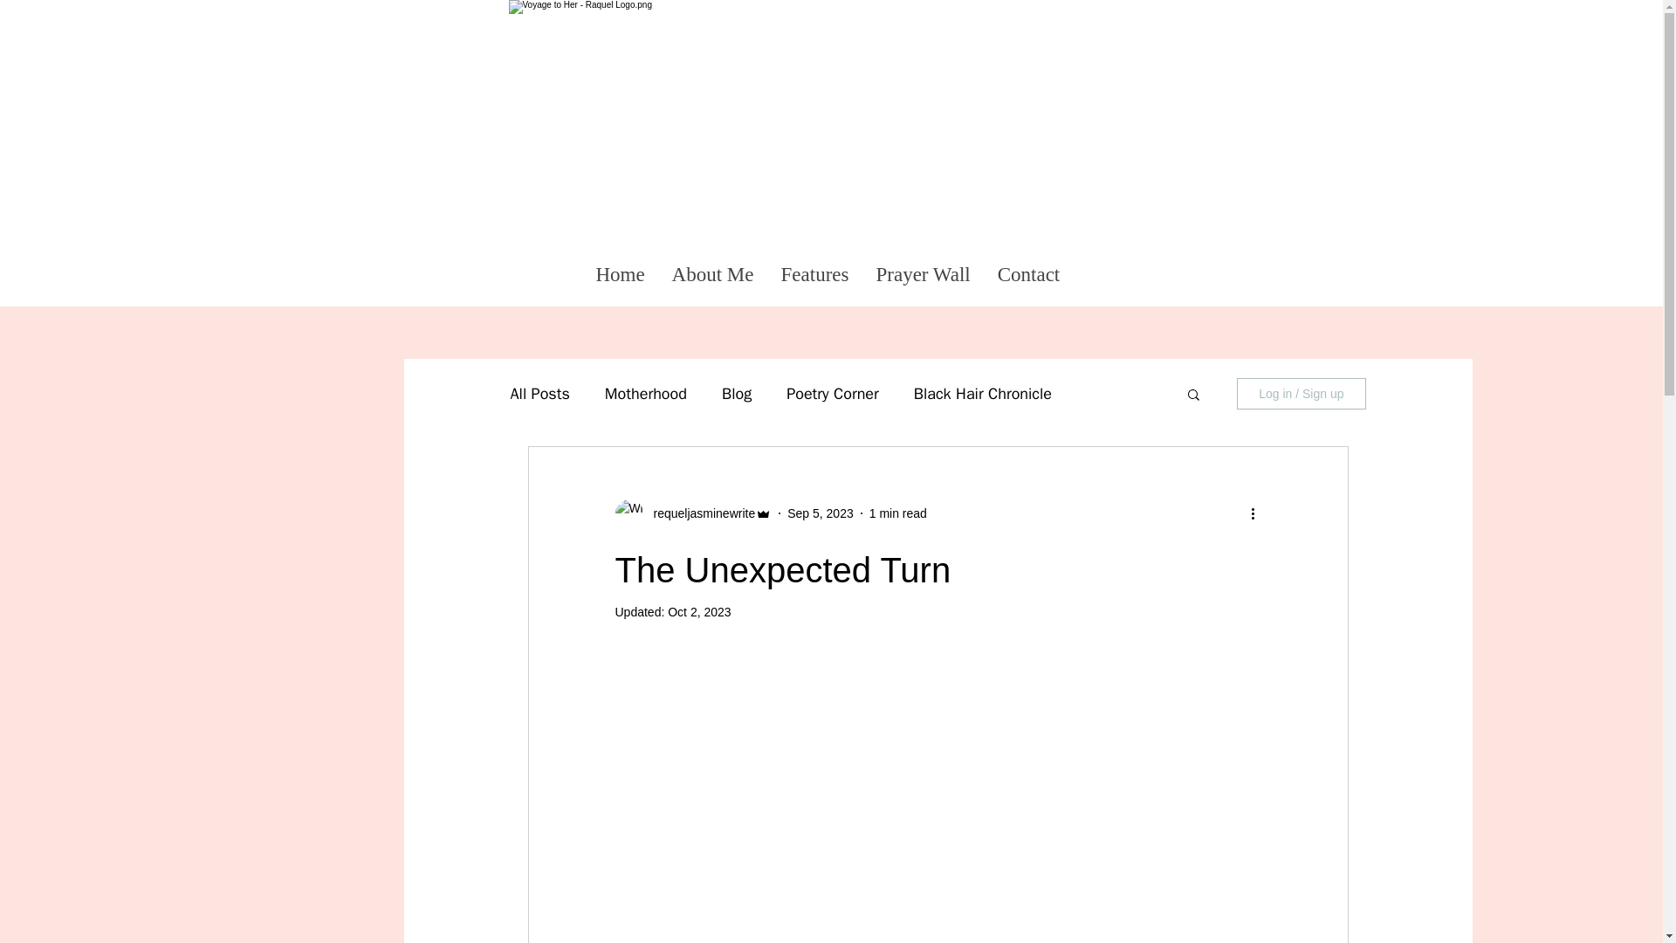  I want to click on 1 min read, so click(897, 513).